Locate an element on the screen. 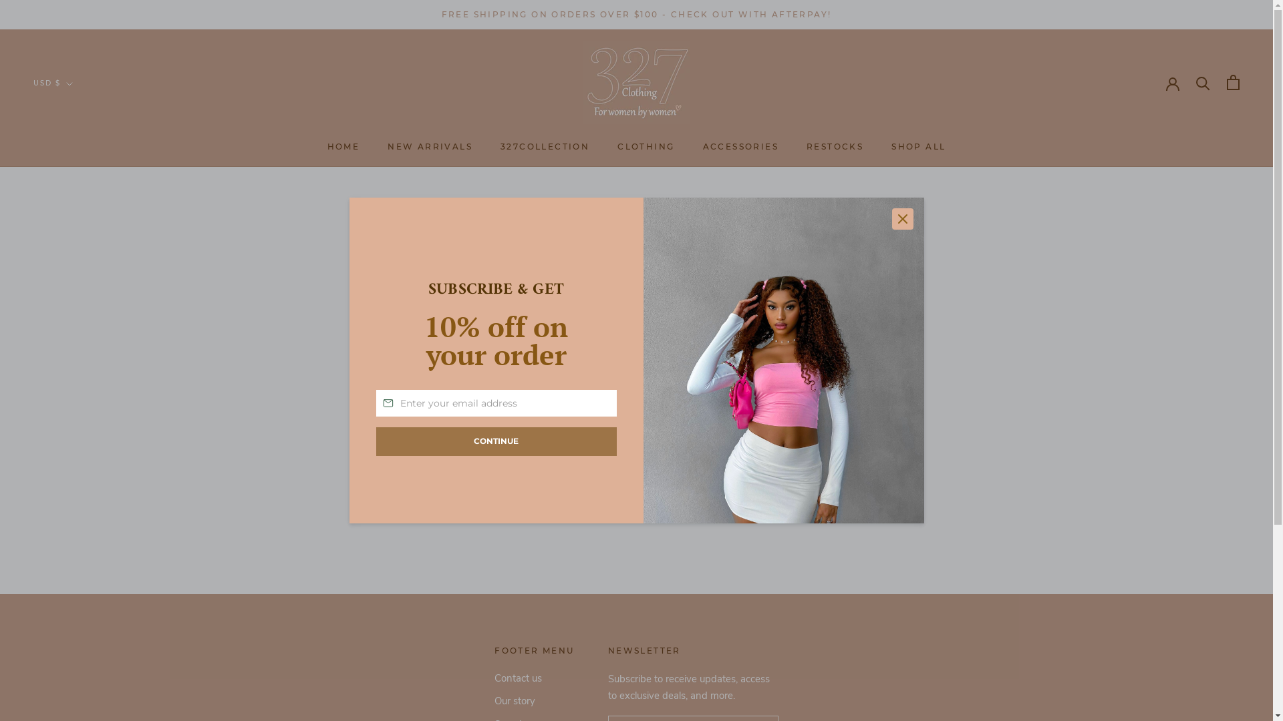  327COLLECTION
327COLLECTION is located at coordinates (545, 147).